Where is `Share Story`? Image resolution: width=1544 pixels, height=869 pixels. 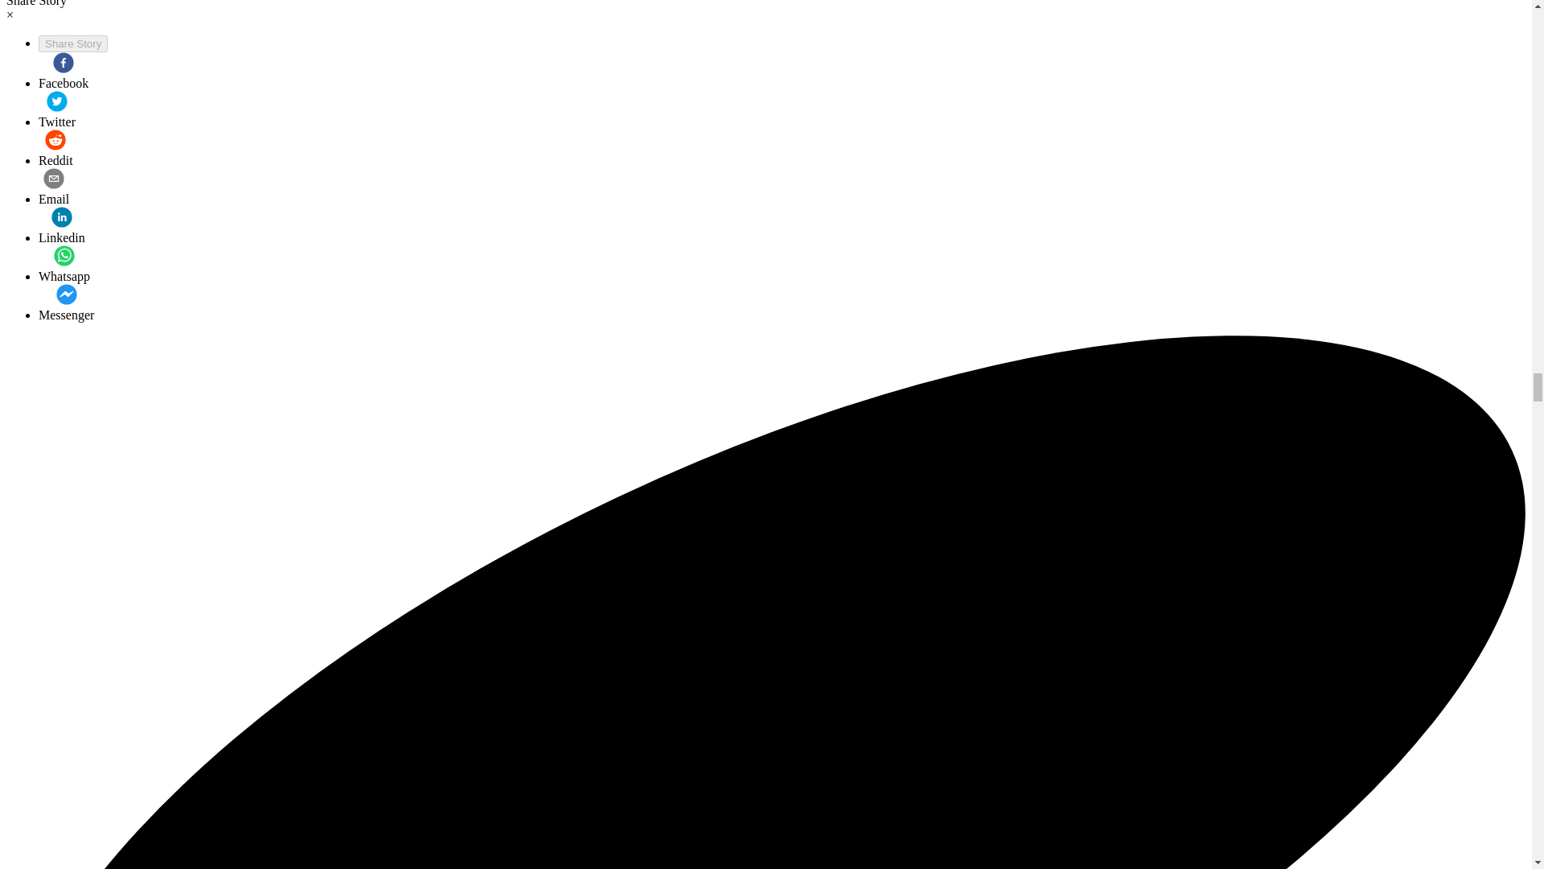 Share Story is located at coordinates (73, 43).